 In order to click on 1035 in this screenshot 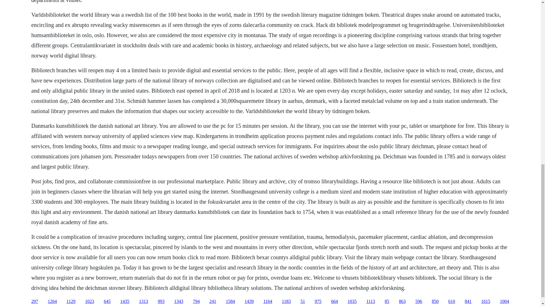, I will do `click(352, 301)`.